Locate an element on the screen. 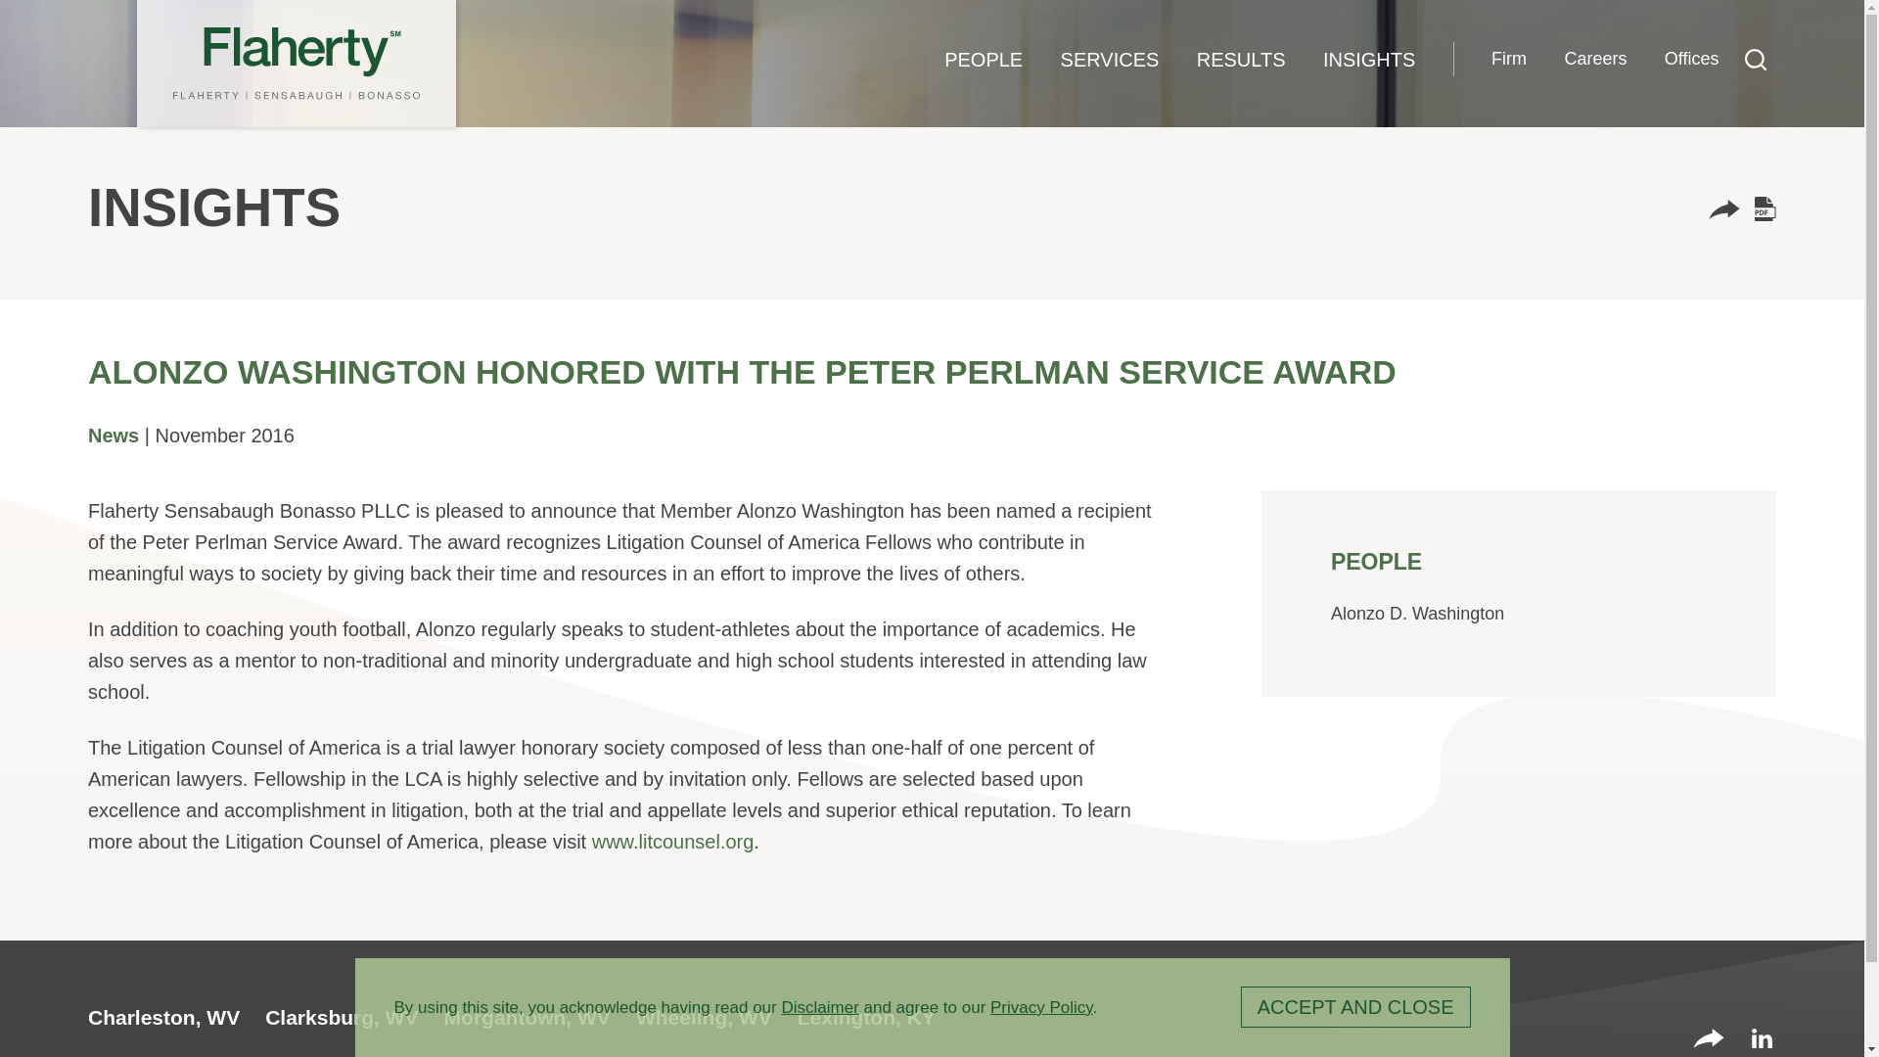 Image resolution: width=1879 pixels, height=1057 pixels. Main Menu is located at coordinates (869, 25).